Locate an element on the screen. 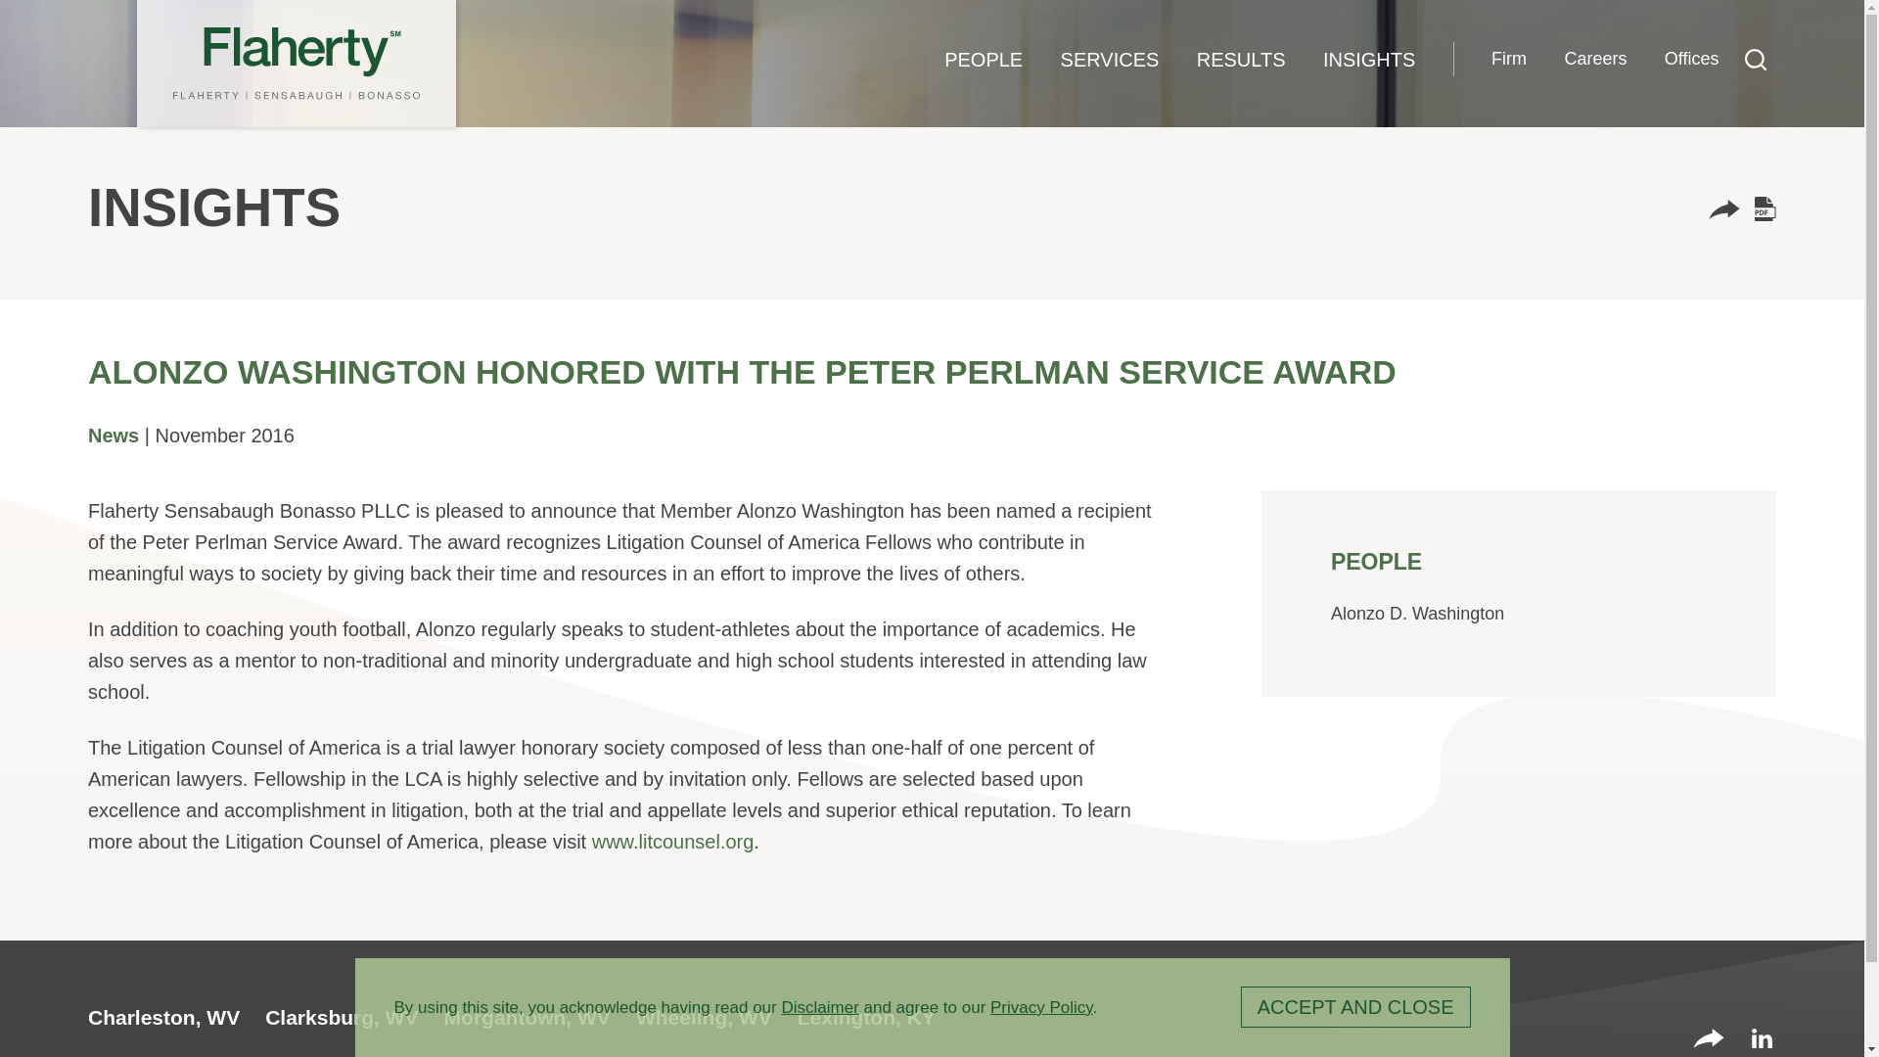 Image resolution: width=1879 pixels, height=1057 pixels. Main Menu is located at coordinates (869, 25).